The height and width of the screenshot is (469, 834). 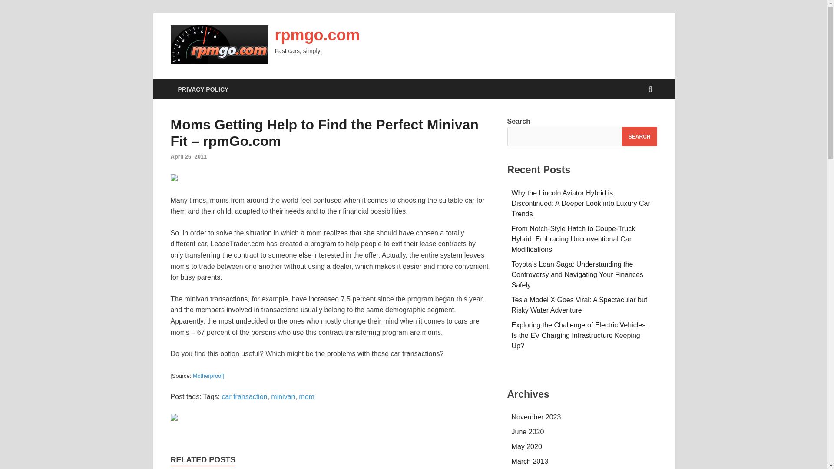 I want to click on minivan, so click(x=283, y=397).